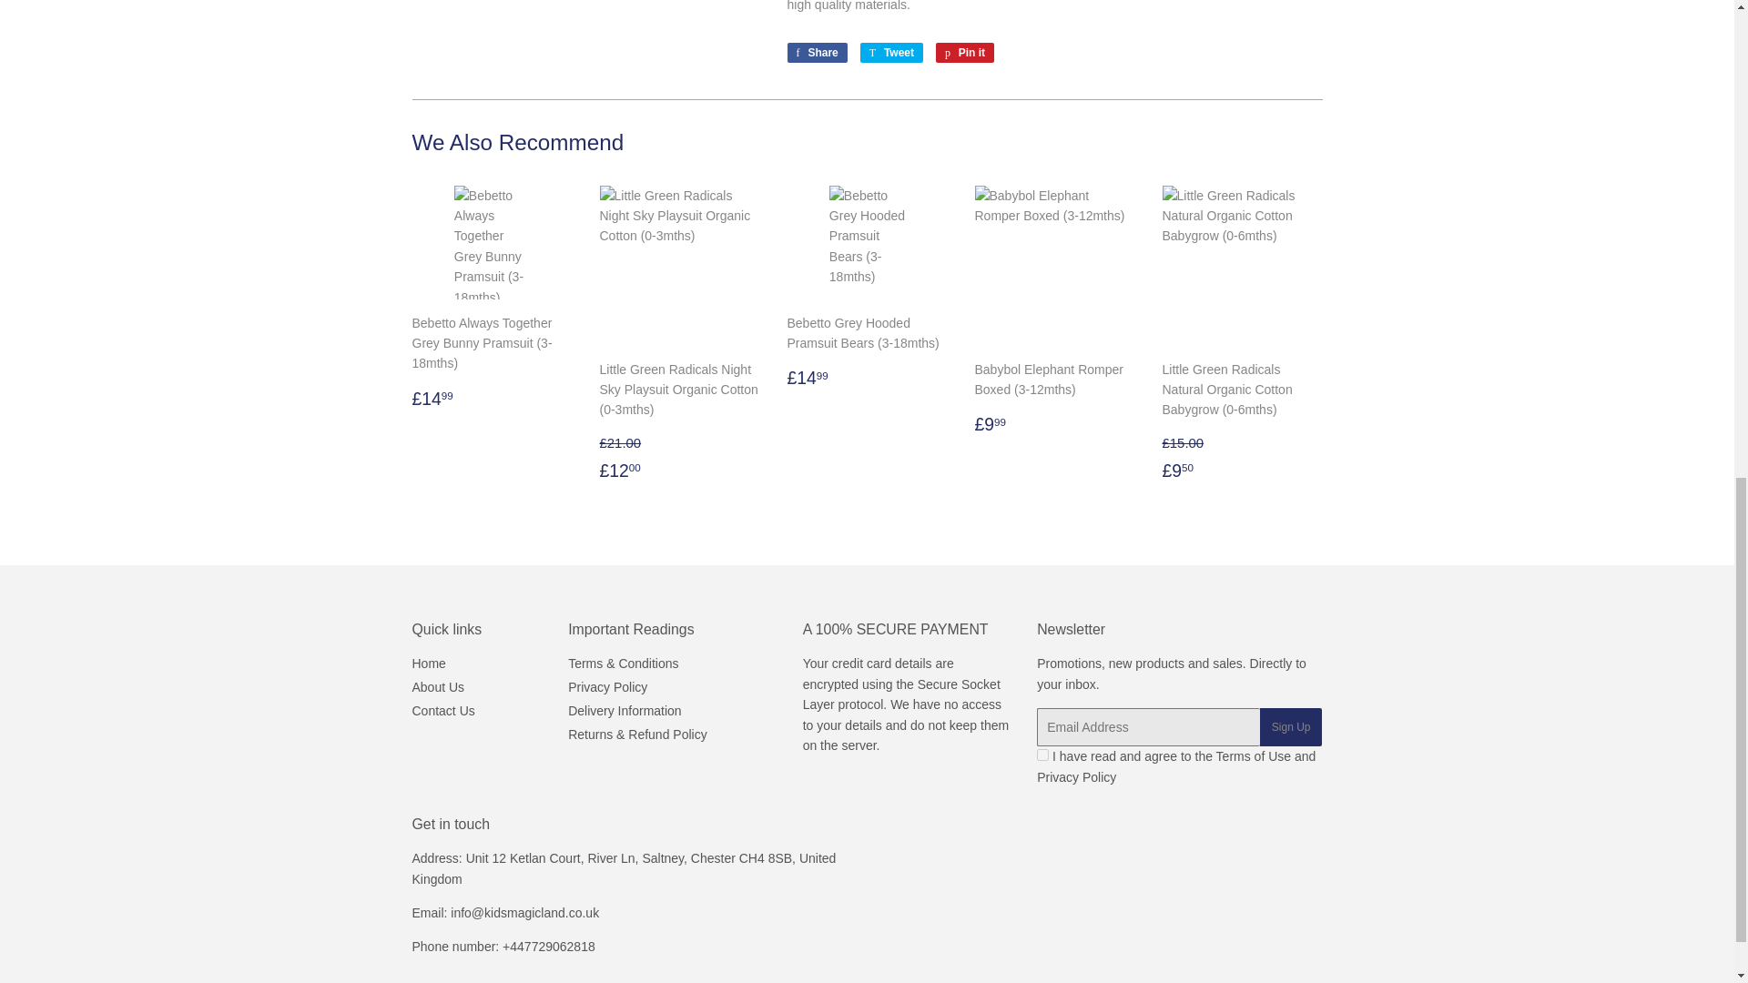  What do you see at coordinates (816, 53) in the screenshot?
I see `Share on Facebook` at bounding box center [816, 53].